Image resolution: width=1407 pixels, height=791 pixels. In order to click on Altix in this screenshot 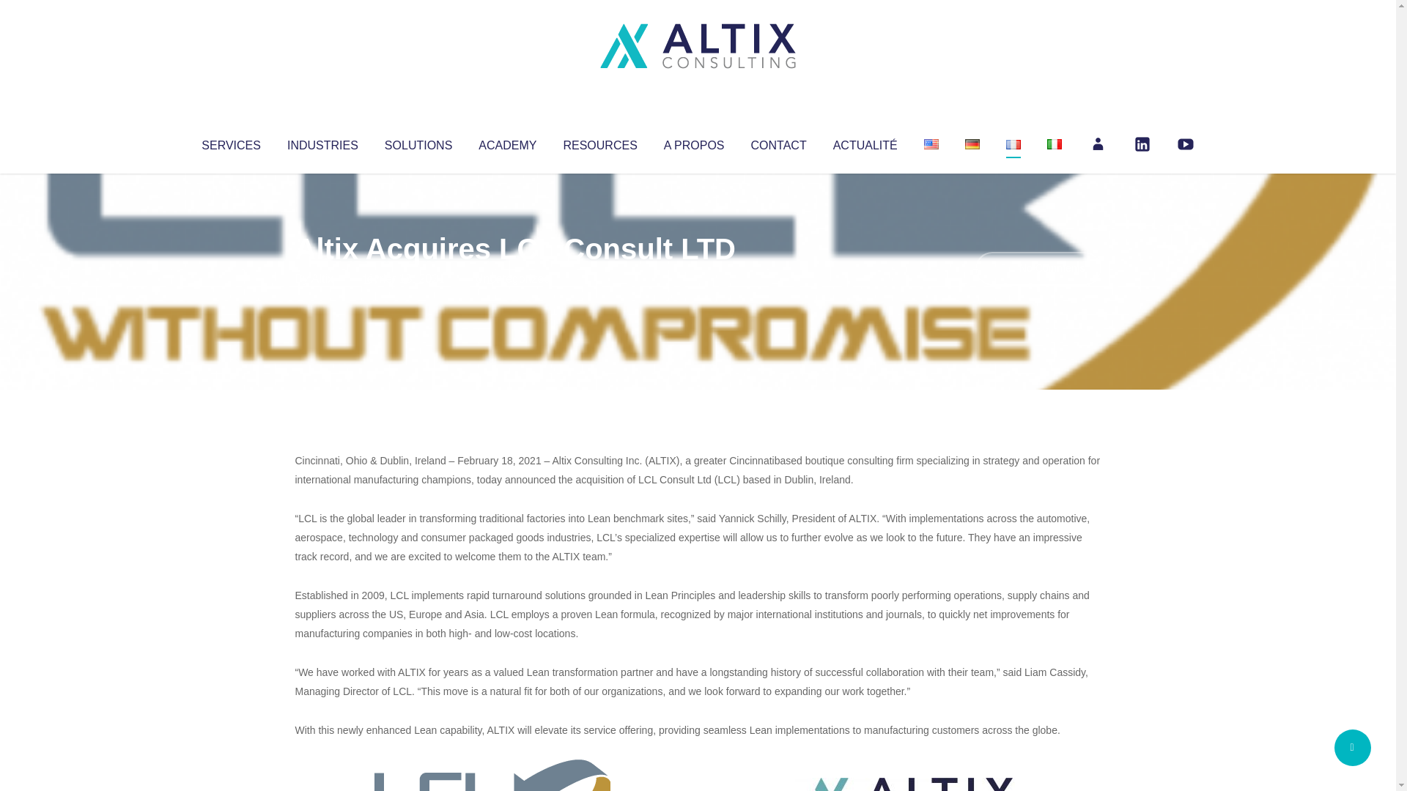, I will do `click(322, 278)`.